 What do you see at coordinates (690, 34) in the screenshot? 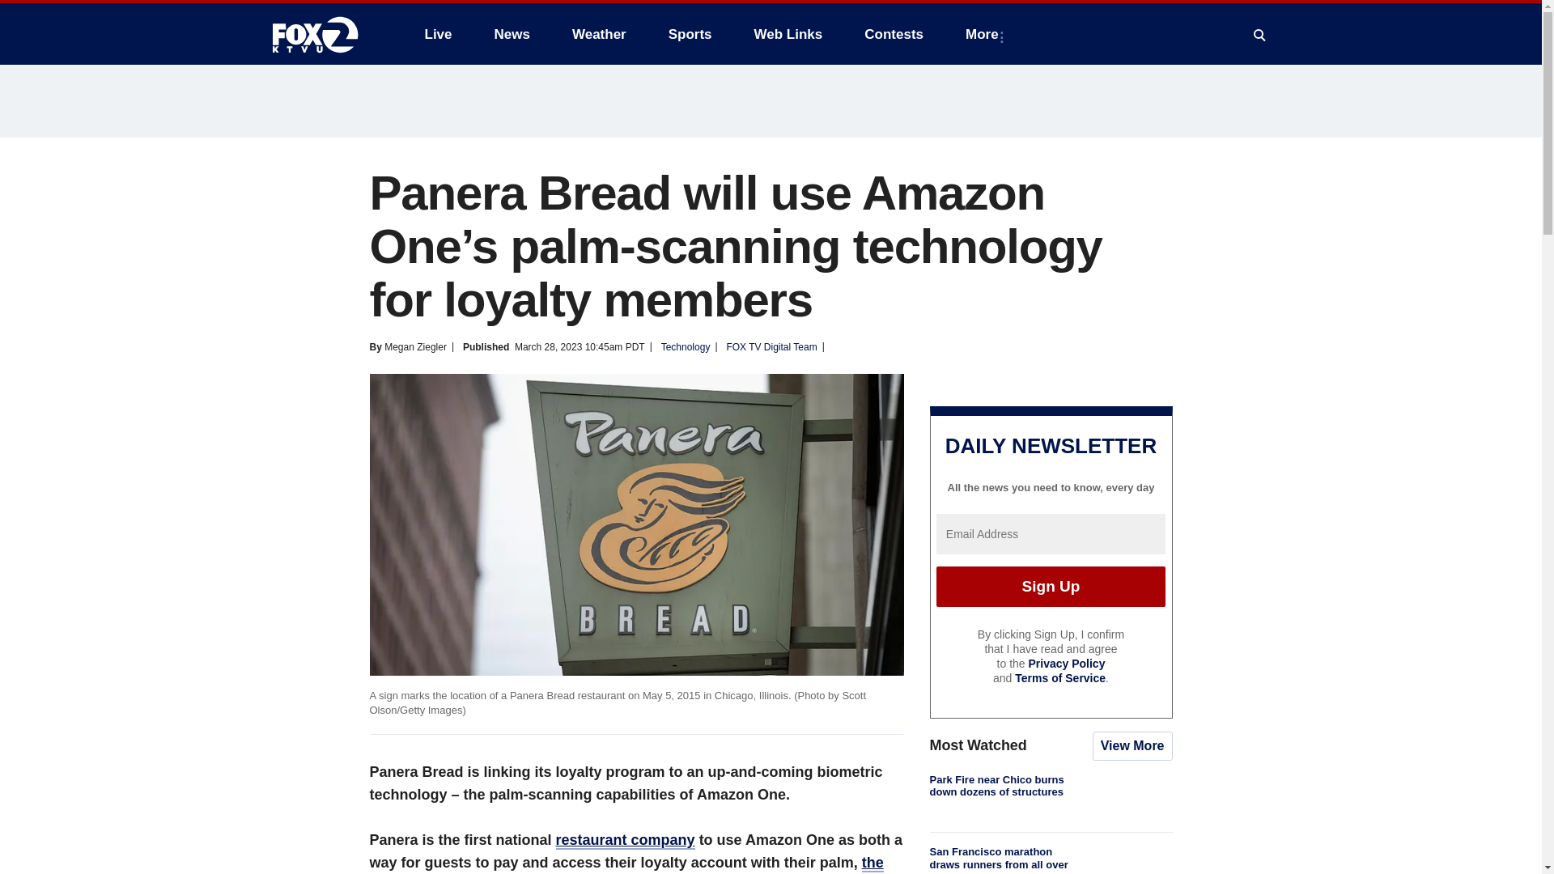
I see `Sports` at bounding box center [690, 34].